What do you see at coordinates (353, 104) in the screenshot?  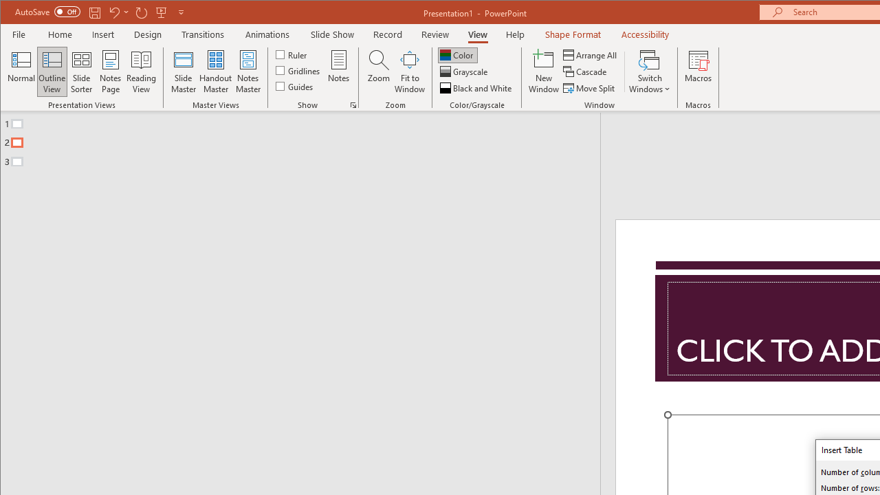 I see `Grid Settings...` at bounding box center [353, 104].